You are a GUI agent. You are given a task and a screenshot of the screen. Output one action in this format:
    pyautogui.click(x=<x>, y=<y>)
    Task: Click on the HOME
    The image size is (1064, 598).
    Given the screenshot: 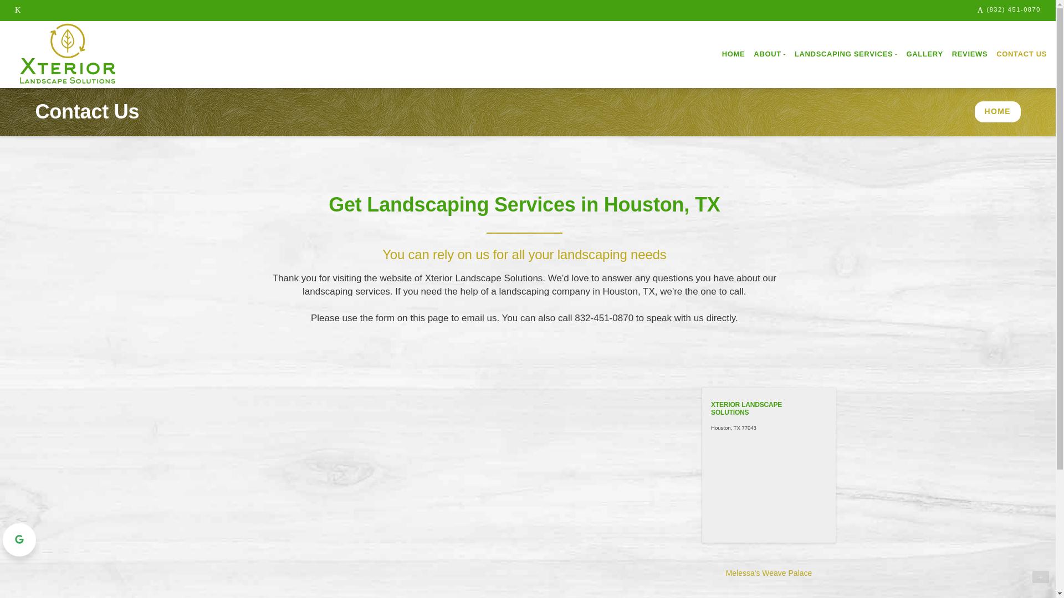 What is the action you would take?
    pyautogui.click(x=734, y=54)
    